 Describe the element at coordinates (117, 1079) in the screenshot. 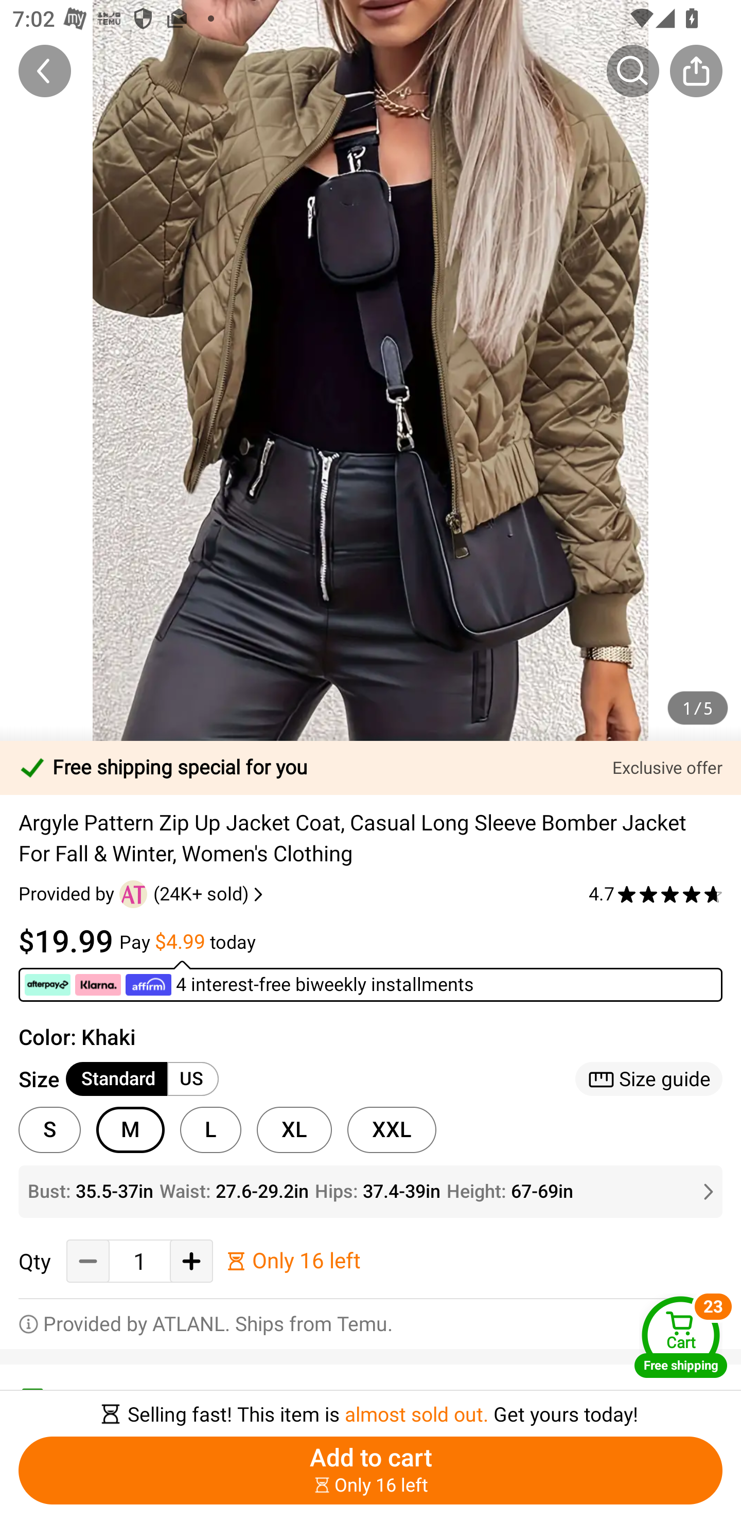

I see `Standard` at that location.